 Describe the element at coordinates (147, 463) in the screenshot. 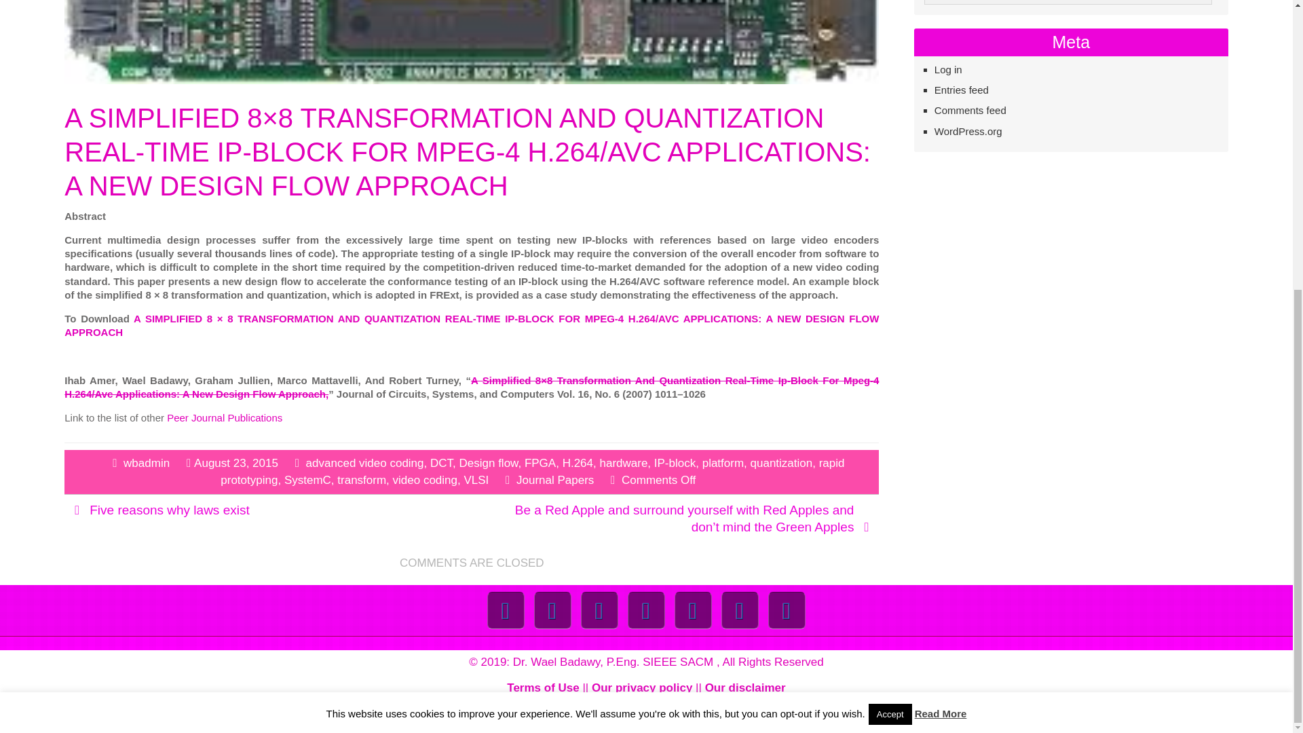

I see `Posts by wbadmin` at that location.